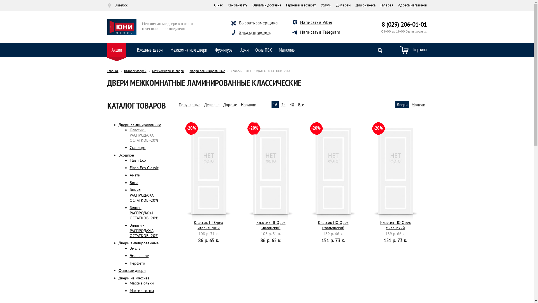 Image resolution: width=538 pixels, height=303 pixels. I want to click on 24, so click(284, 105).